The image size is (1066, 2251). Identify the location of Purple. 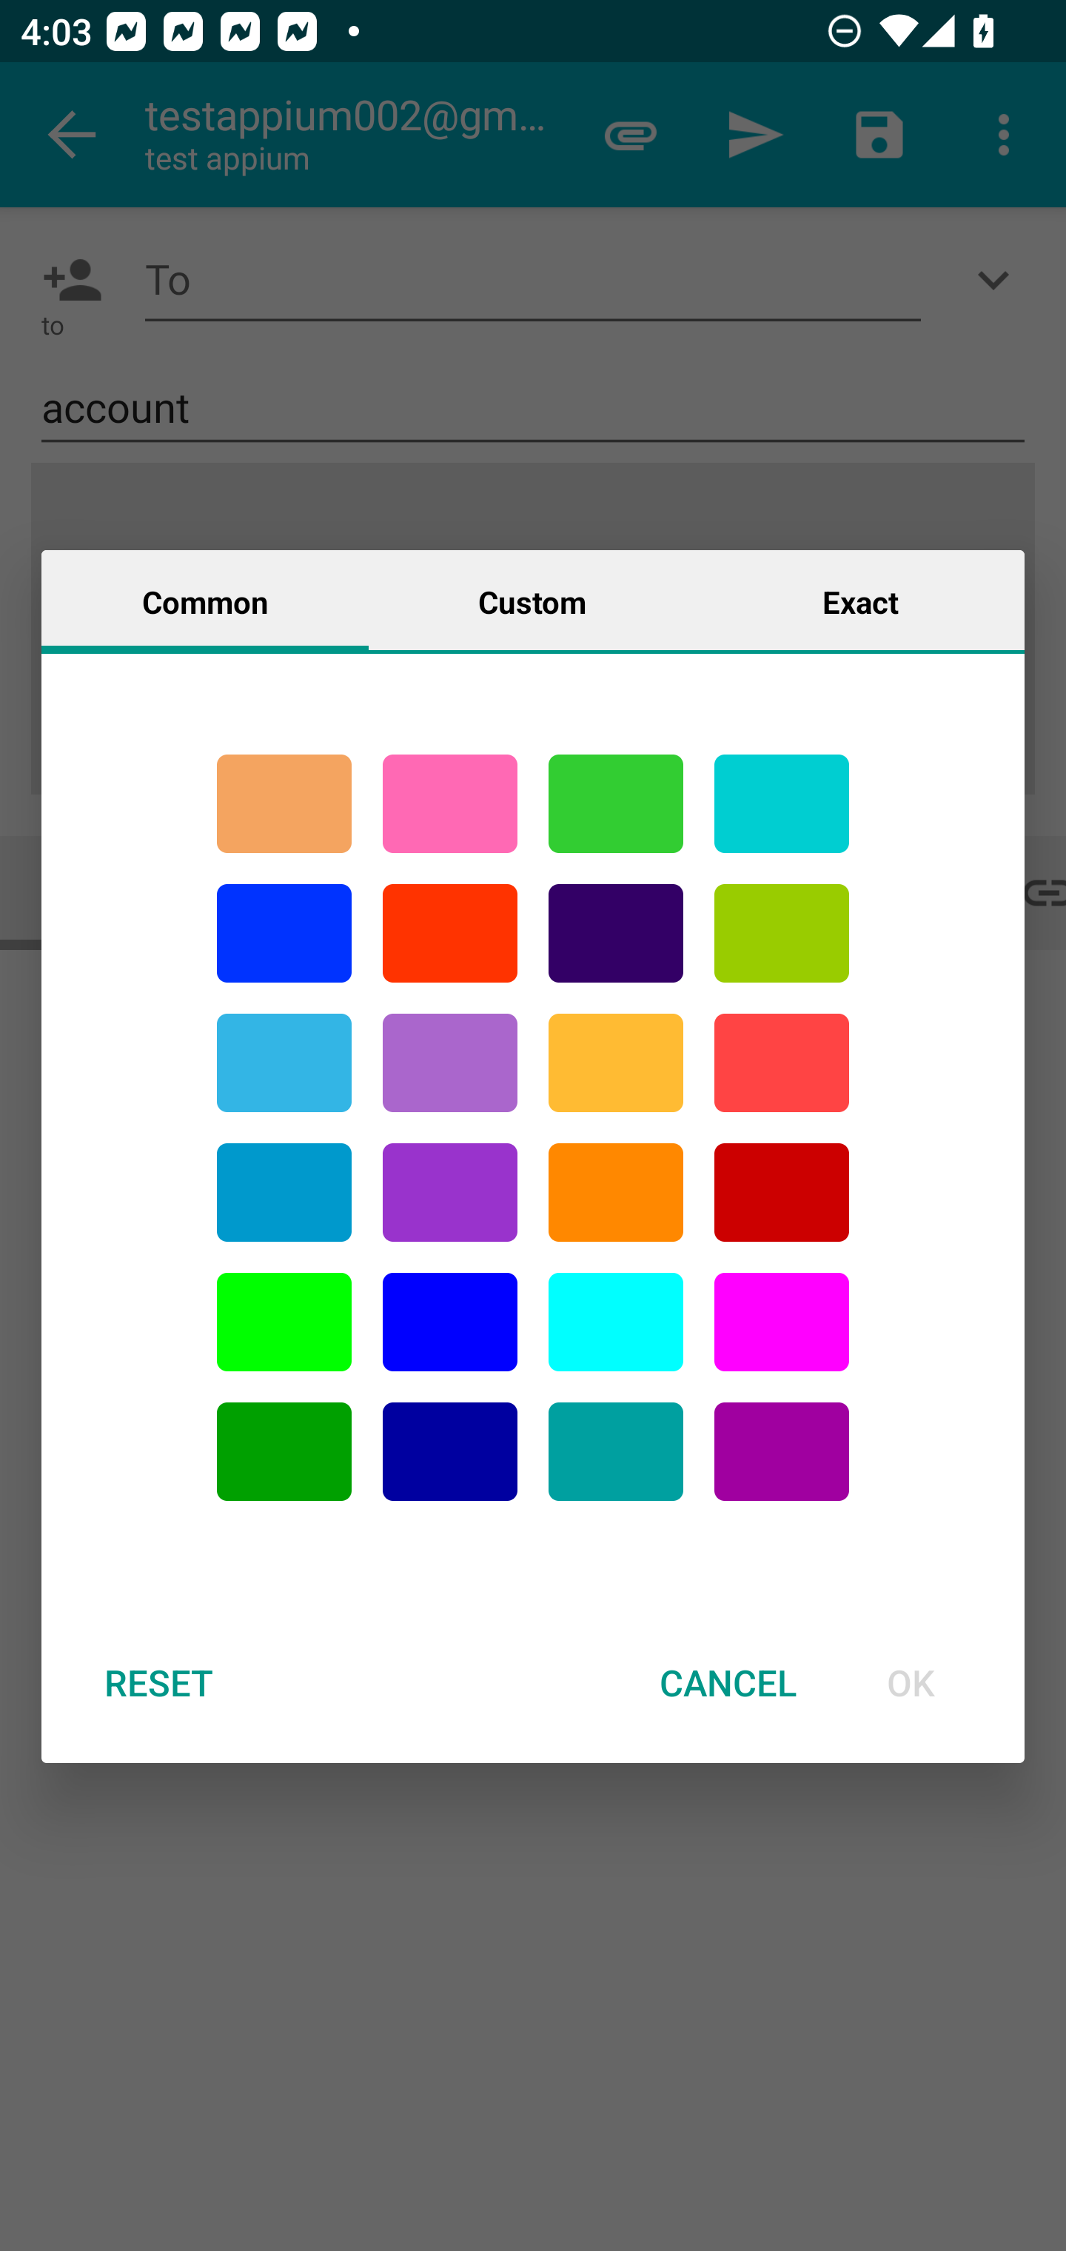
(782, 1451).